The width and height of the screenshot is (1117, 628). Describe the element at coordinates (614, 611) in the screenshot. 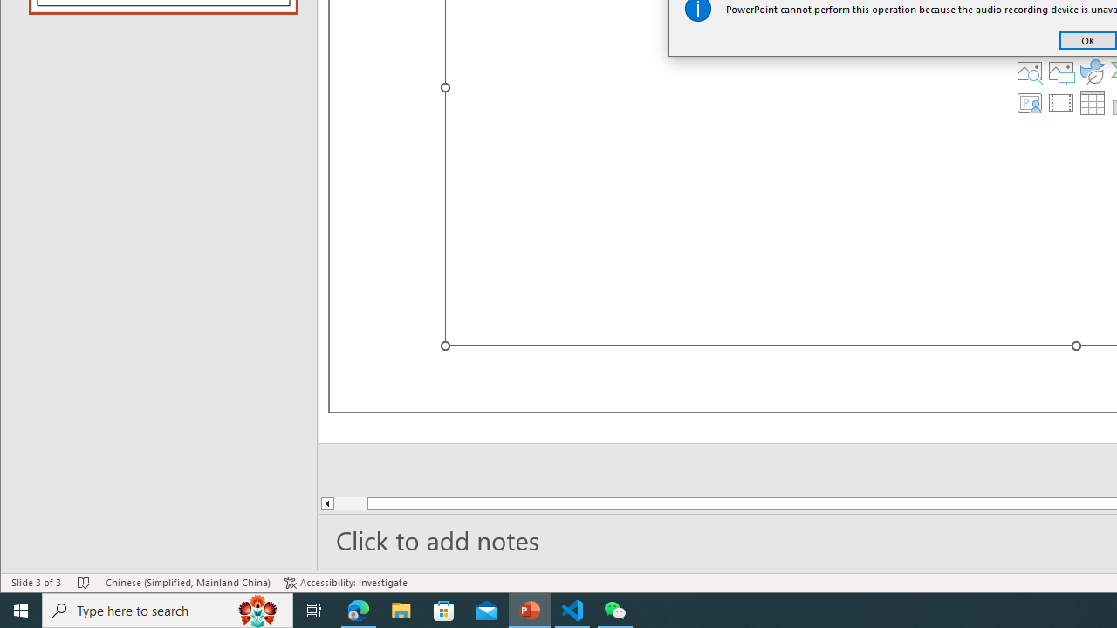

I see `WeChat - 1 running window` at that location.